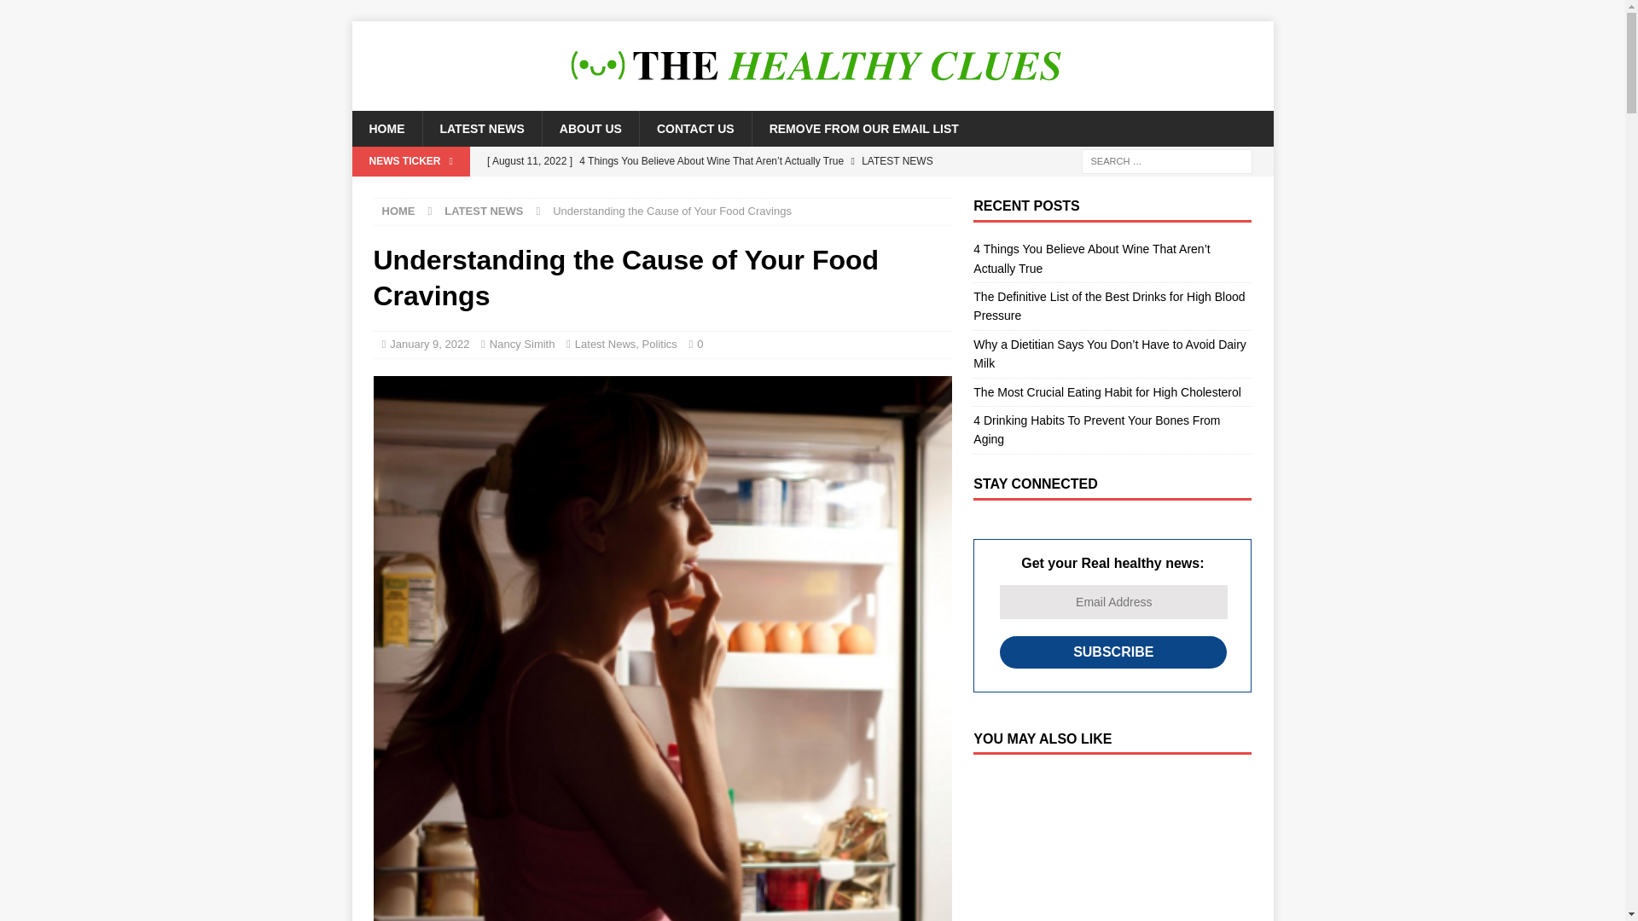 The height and width of the screenshot is (921, 1638). What do you see at coordinates (659, 345) in the screenshot?
I see `Politics` at bounding box center [659, 345].